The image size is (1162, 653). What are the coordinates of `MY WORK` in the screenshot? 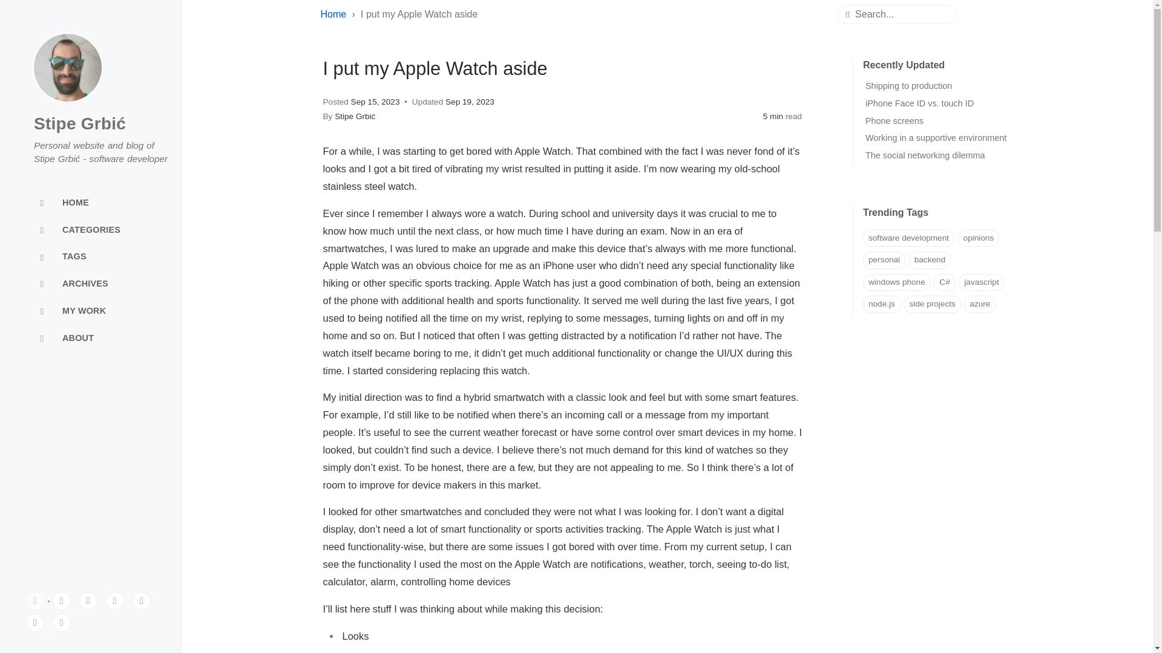 It's located at (91, 311).